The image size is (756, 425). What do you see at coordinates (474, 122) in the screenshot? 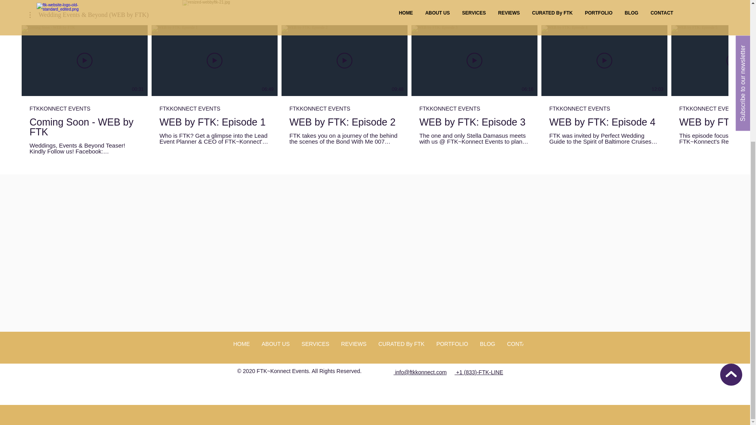
I see `WEB by FTK: Episode 3` at bounding box center [474, 122].